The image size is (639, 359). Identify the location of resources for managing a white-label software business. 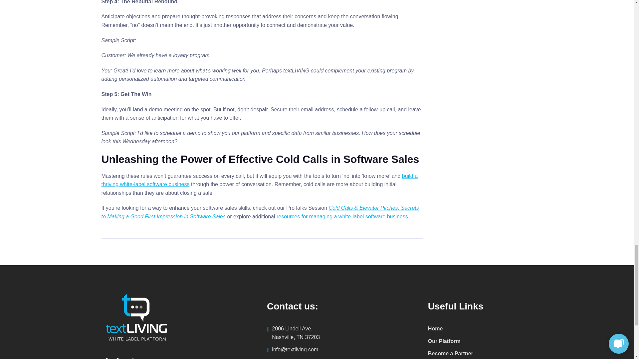
(342, 216).